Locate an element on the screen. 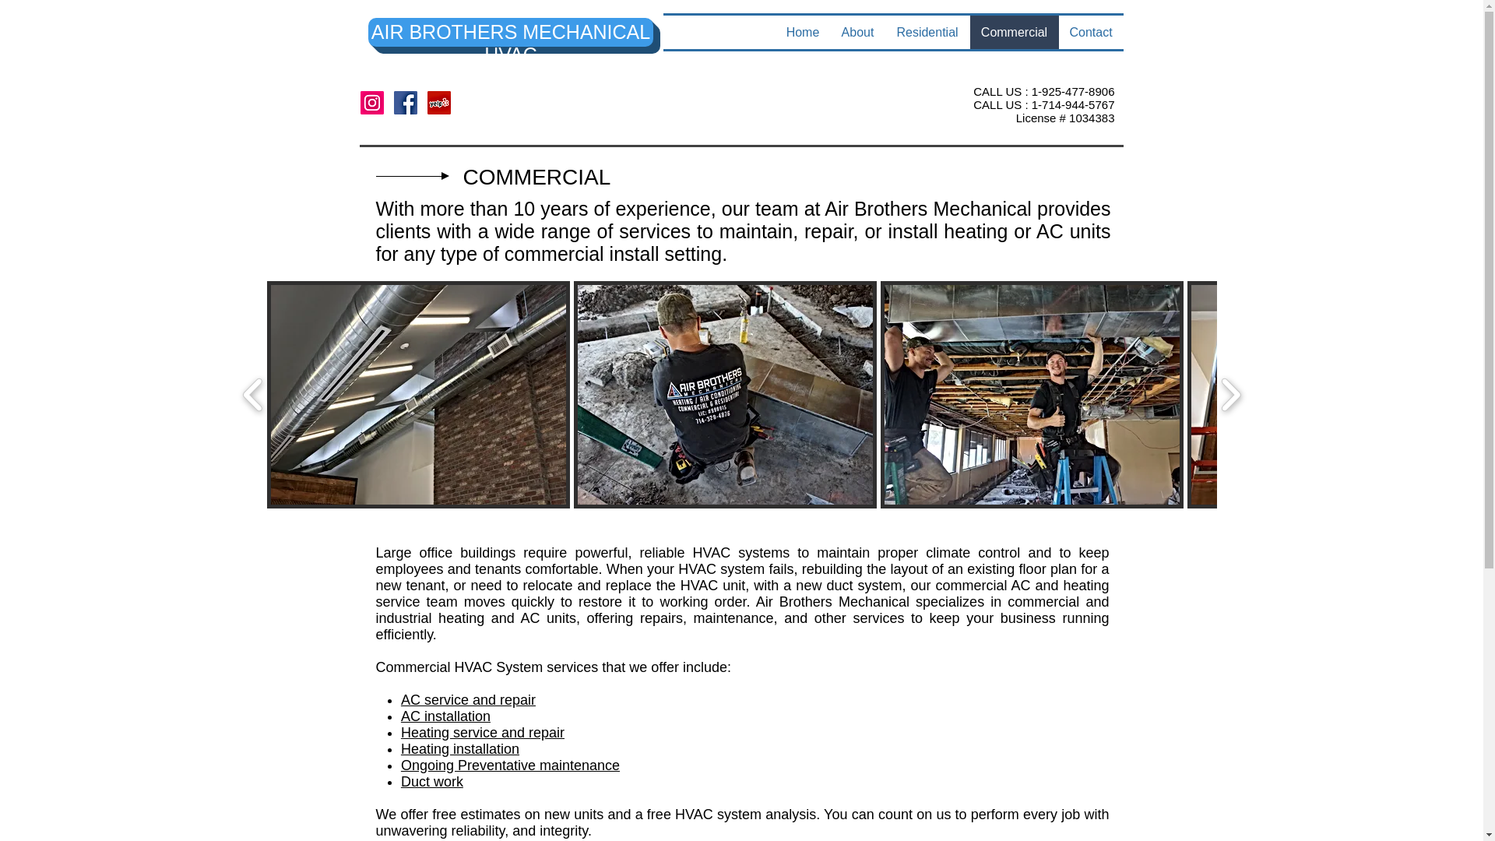  Heating installation is located at coordinates (459, 749).